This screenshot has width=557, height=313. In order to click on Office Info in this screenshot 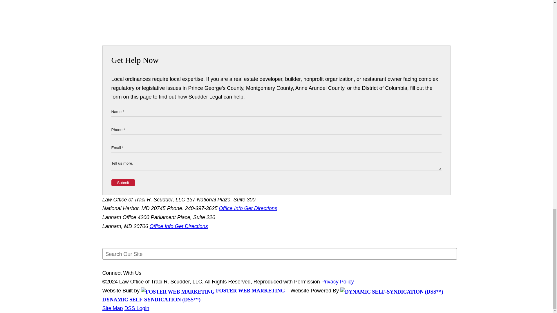, I will do `click(162, 226)`.